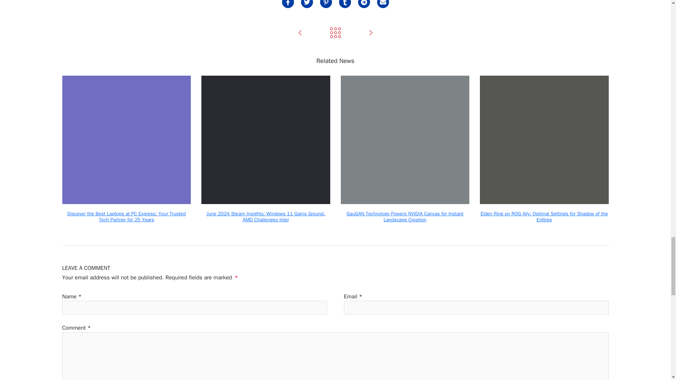 The image size is (676, 380). Describe the element at coordinates (300, 33) in the screenshot. I see `No Man's Sky Receives Massive New Omega Update` at that location.